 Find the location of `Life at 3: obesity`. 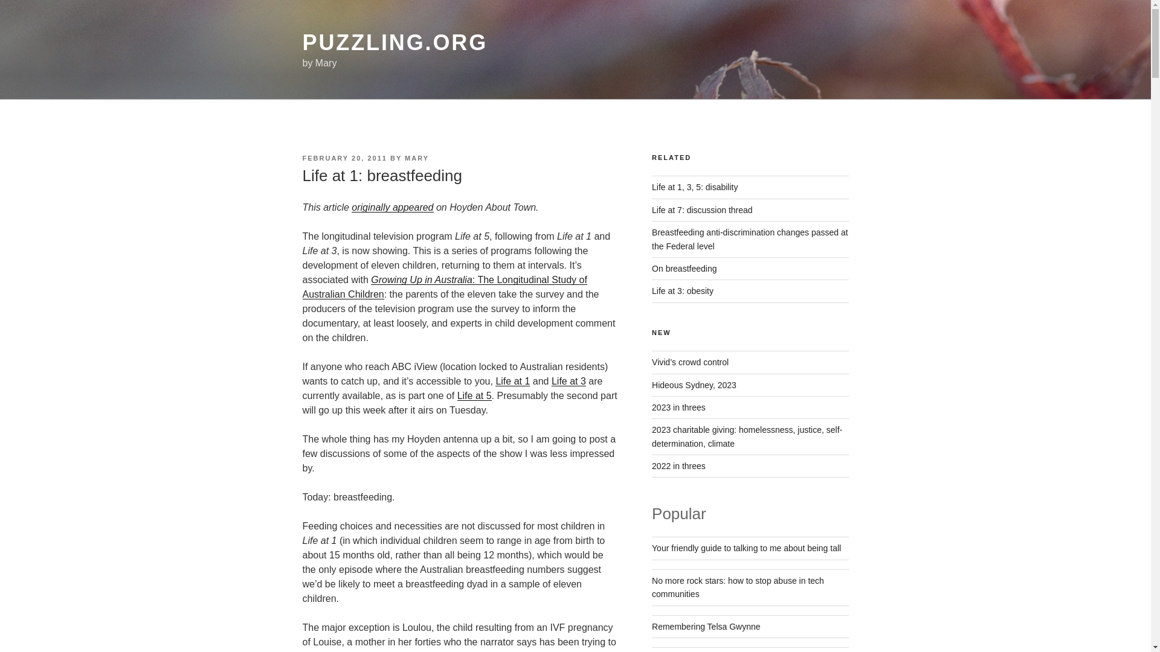

Life at 3: obesity is located at coordinates (683, 291).